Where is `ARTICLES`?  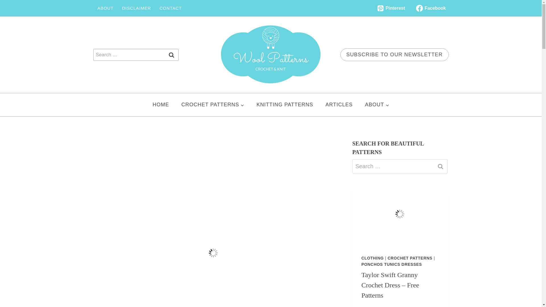
ARTICLES is located at coordinates (339, 105).